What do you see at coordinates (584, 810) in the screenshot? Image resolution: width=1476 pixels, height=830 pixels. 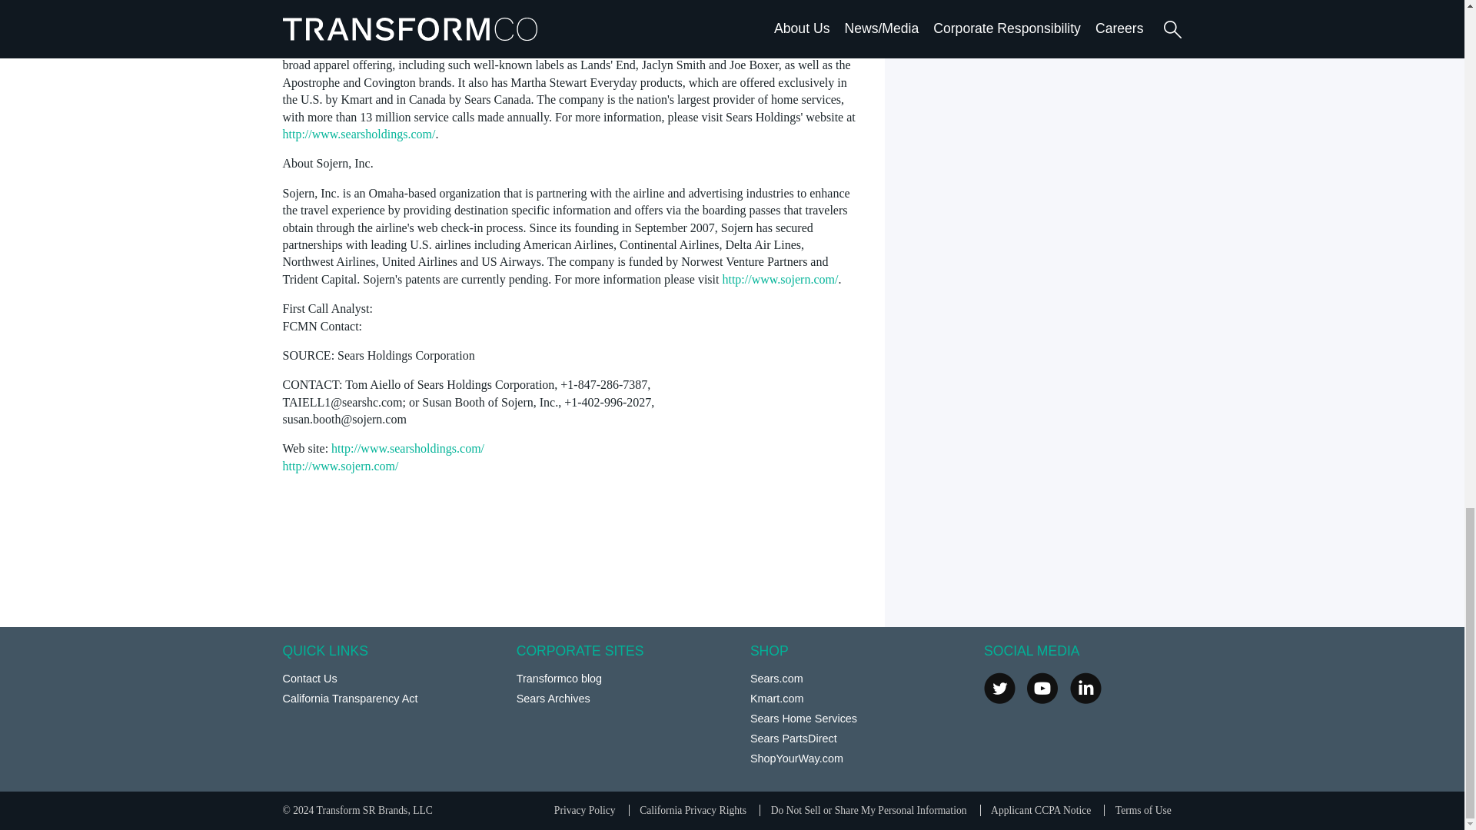 I see `Privacy Policy` at bounding box center [584, 810].